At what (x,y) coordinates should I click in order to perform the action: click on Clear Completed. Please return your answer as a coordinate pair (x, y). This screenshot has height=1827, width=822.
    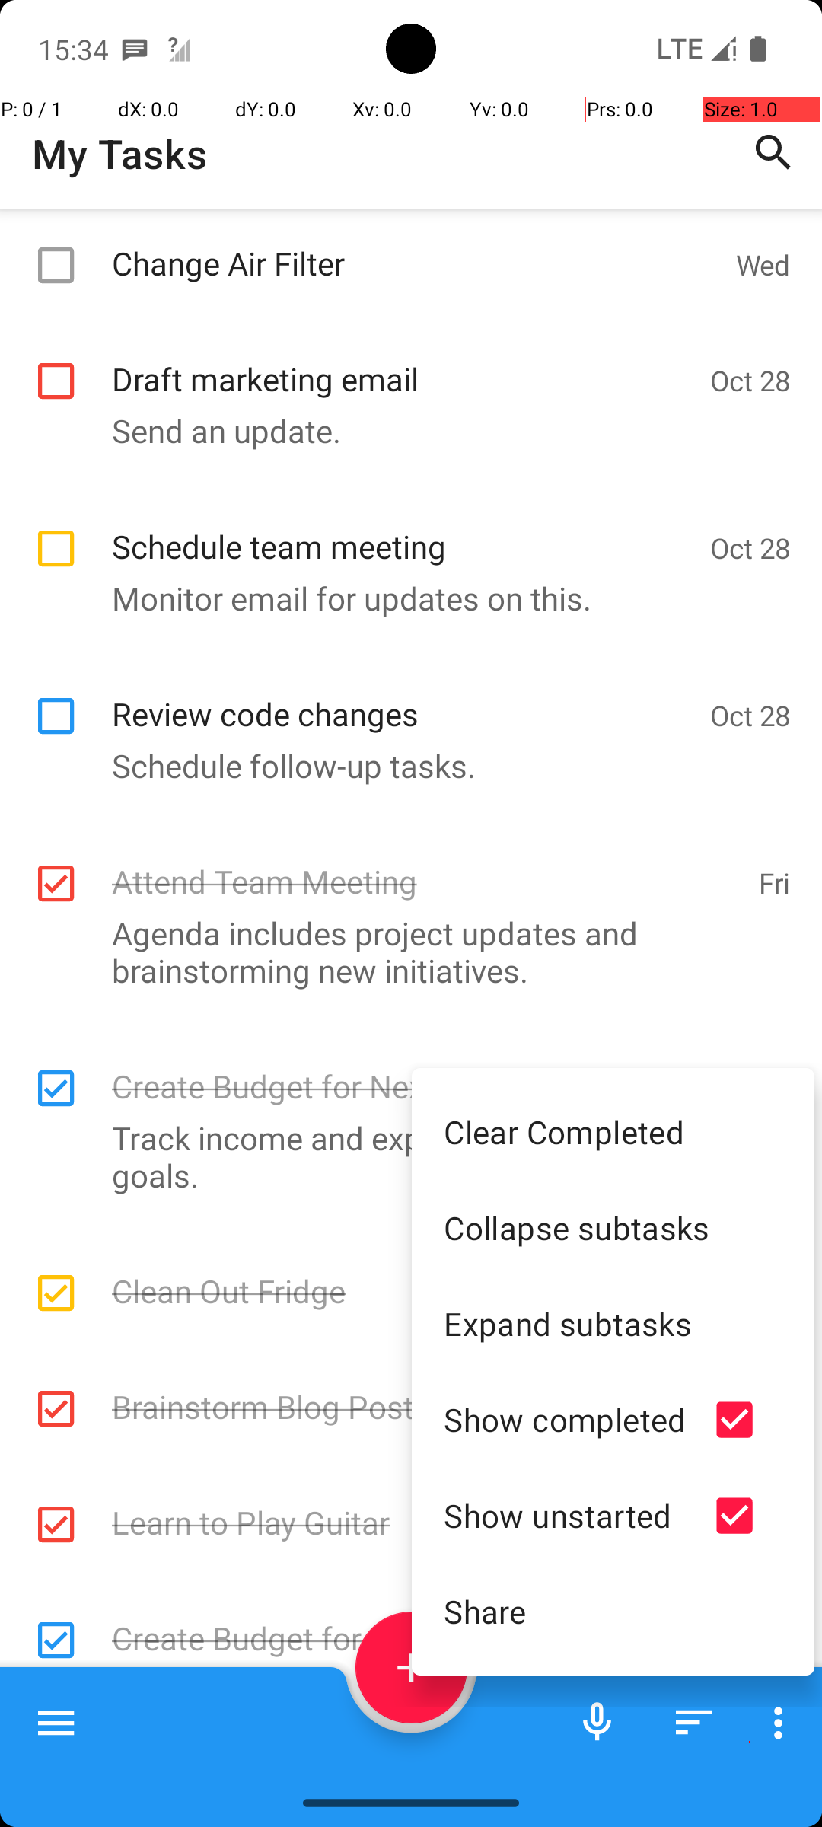
    Looking at the image, I should click on (613, 1131).